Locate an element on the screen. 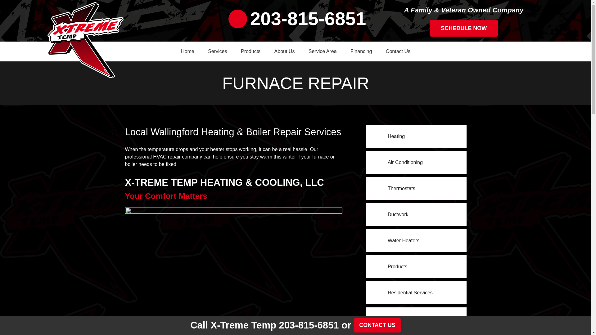 The width and height of the screenshot is (596, 335). Thermostats is located at coordinates (416, 189).